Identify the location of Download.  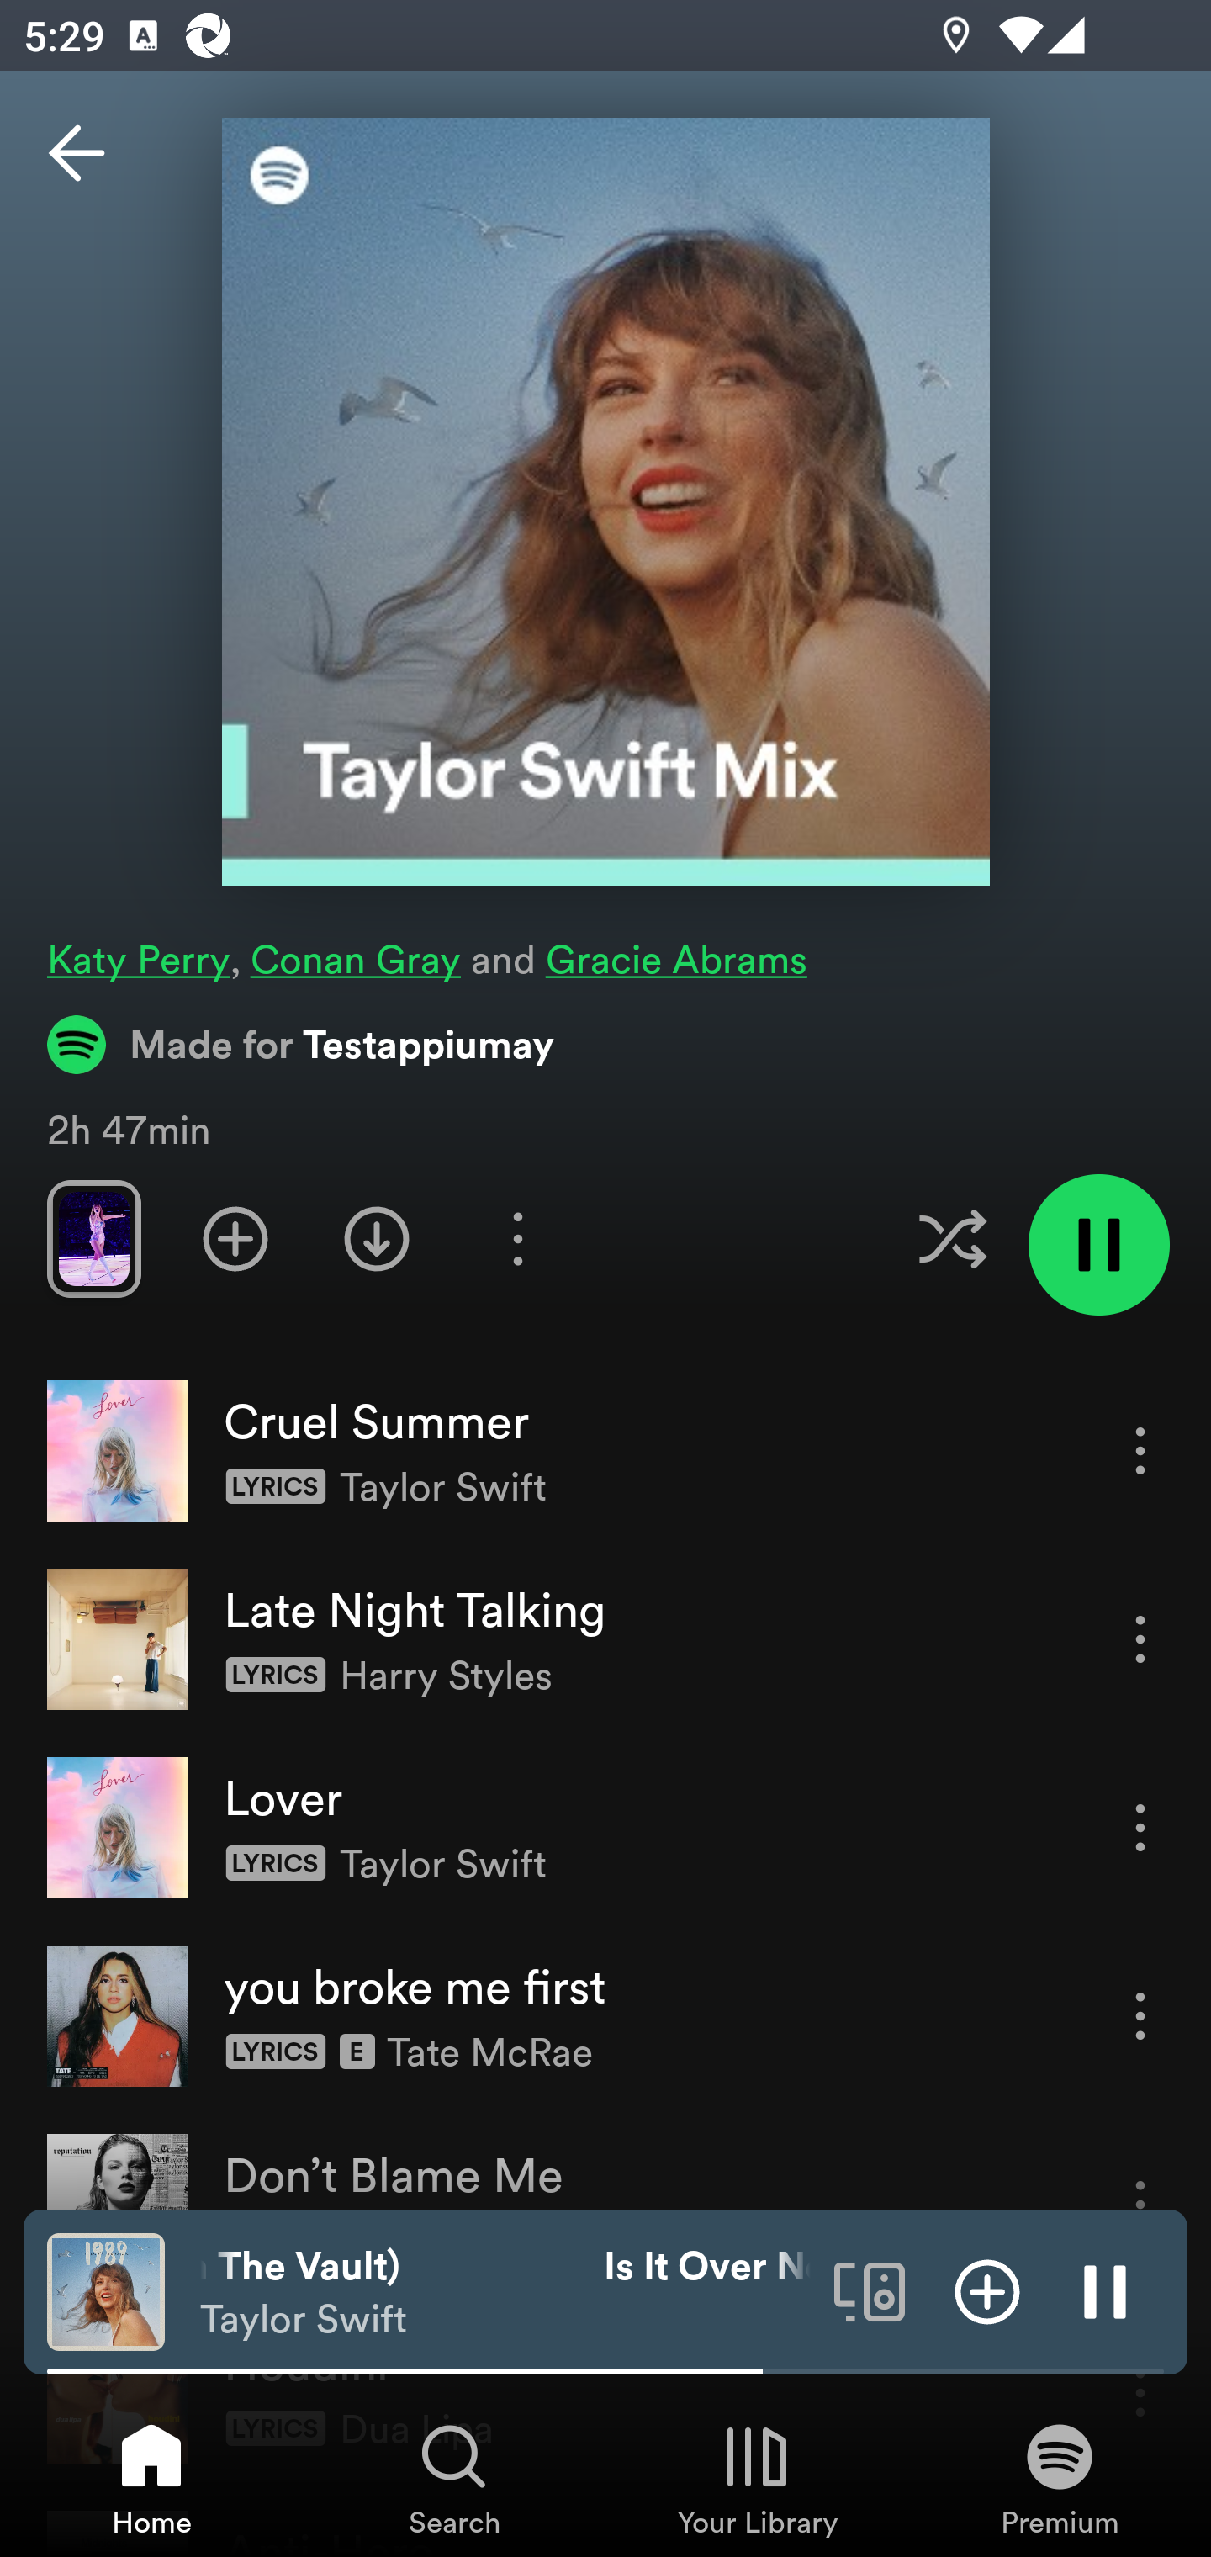
(377, 1238).